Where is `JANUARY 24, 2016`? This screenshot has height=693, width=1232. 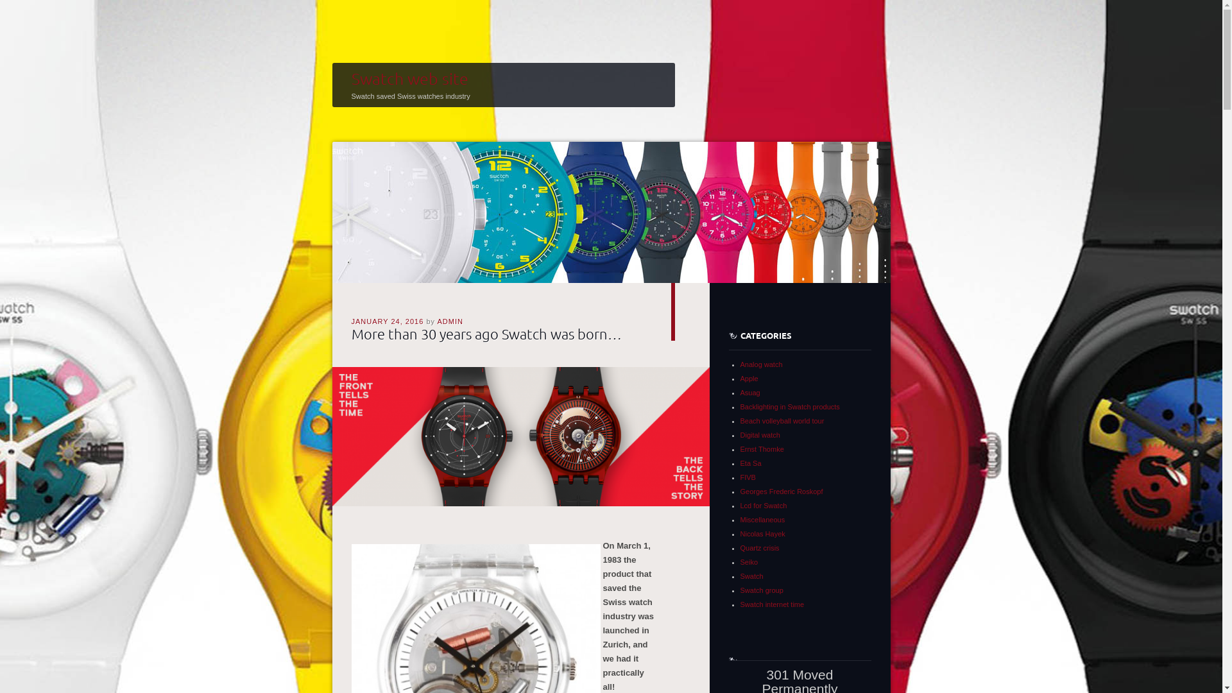 JANUARY 24, 2016 is located at coordinates (388, 321).